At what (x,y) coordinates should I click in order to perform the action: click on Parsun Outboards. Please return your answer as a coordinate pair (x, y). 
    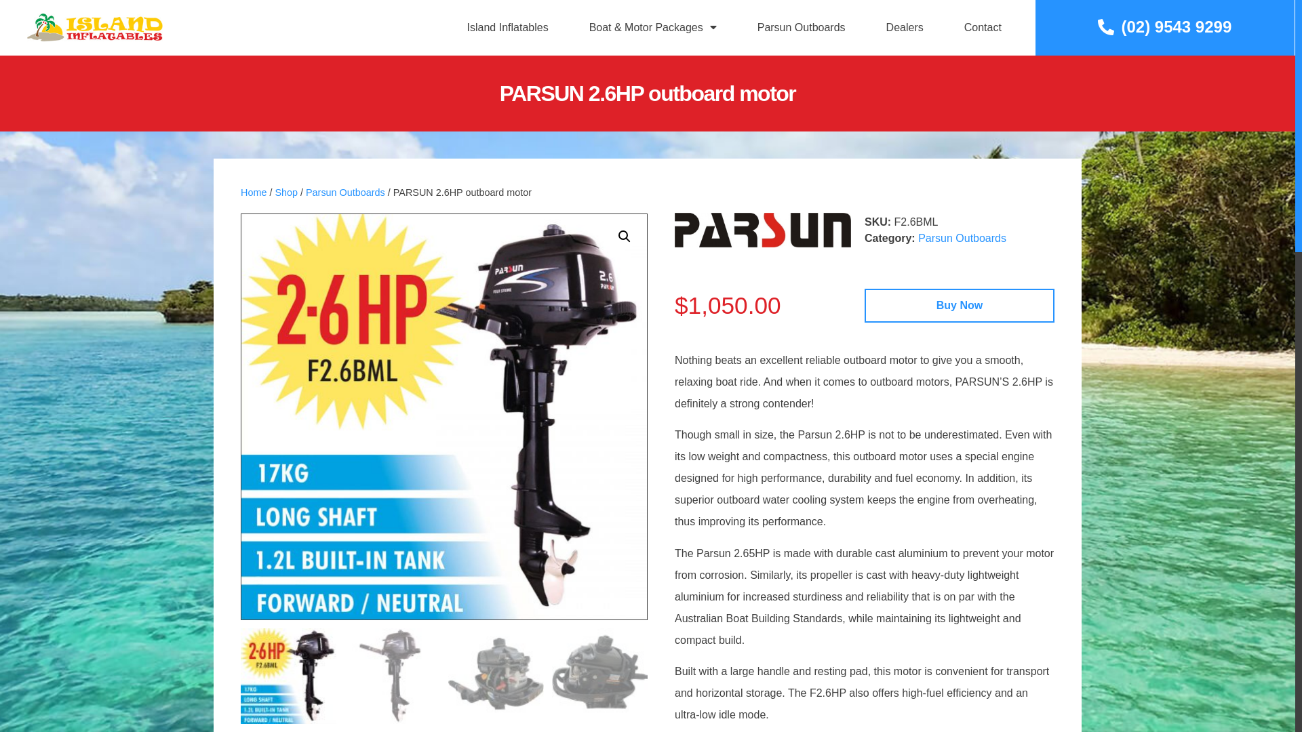
    Looking at the image, I should click on (962, 239).